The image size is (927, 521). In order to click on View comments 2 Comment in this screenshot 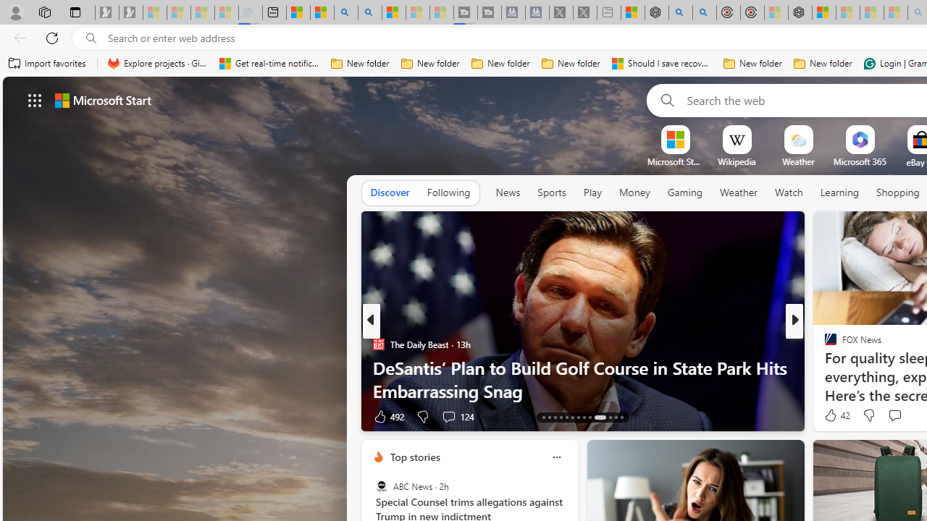, I will do `click(894, 417)`.